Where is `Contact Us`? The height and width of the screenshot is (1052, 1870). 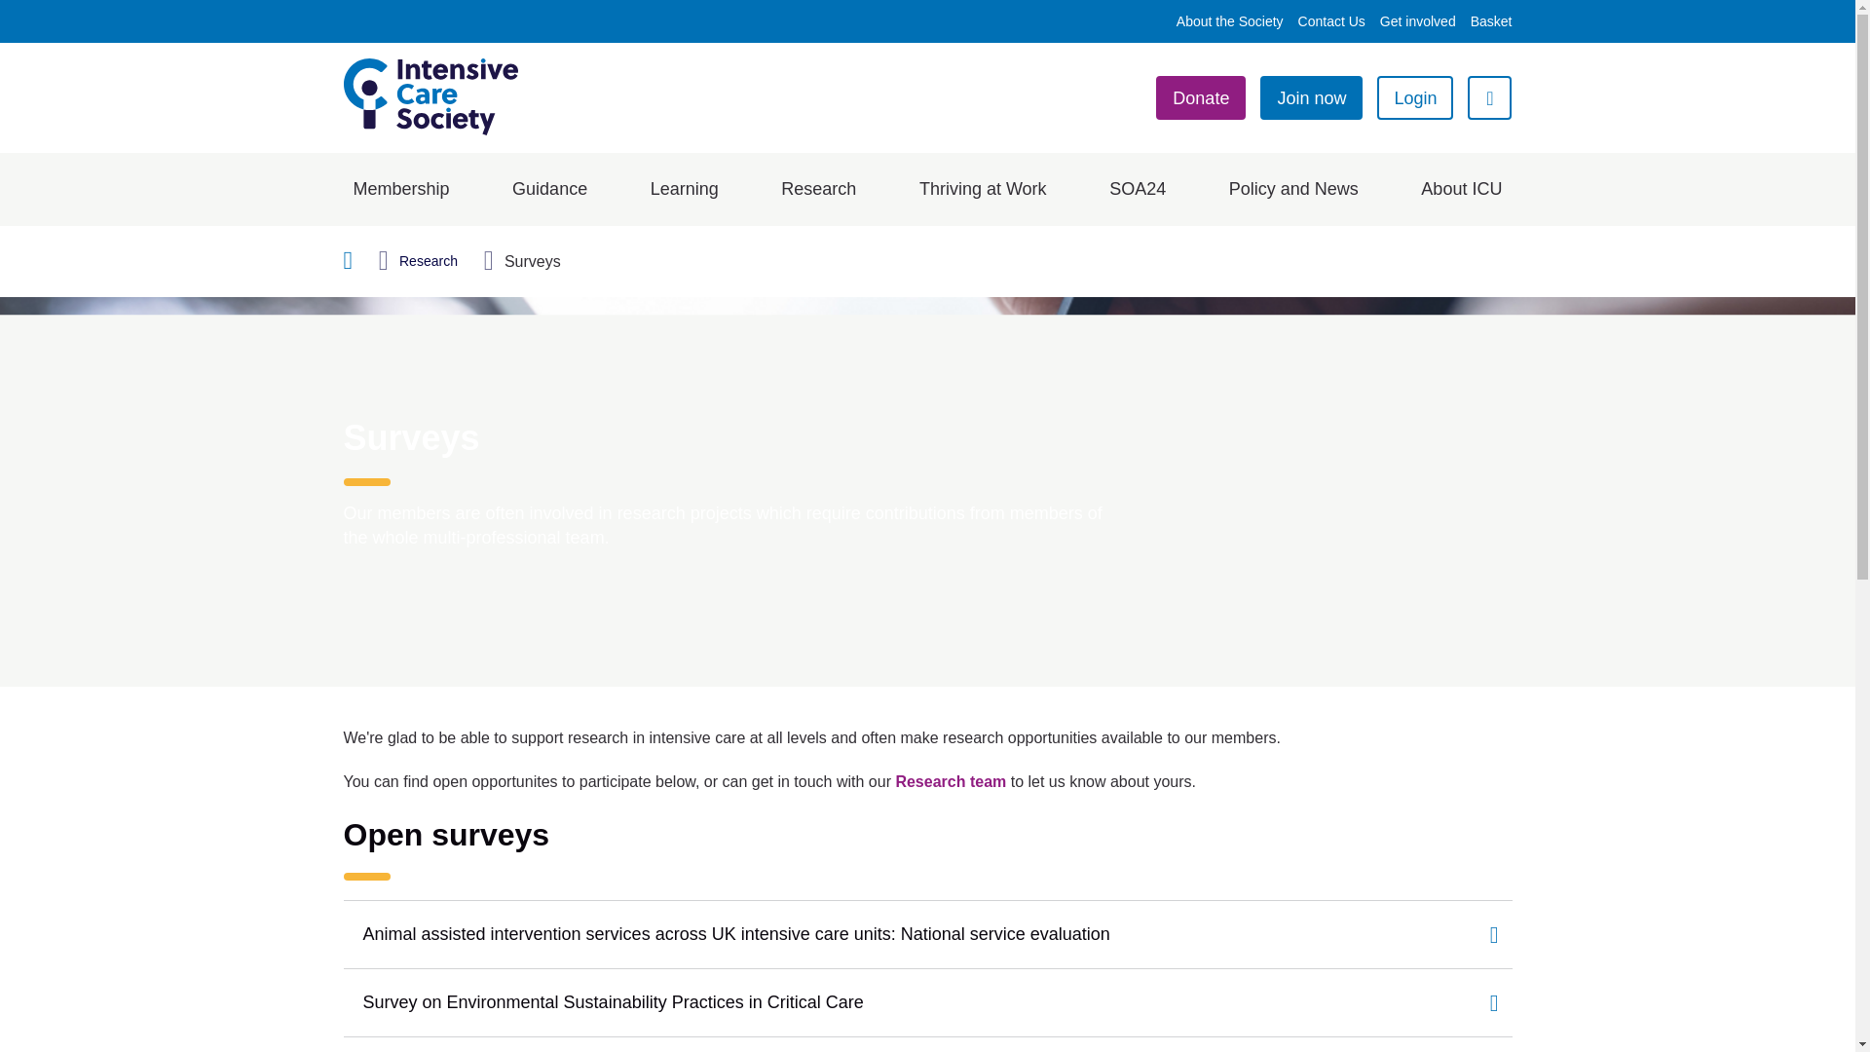 Contact Us is located at coordinates (1330, 21).